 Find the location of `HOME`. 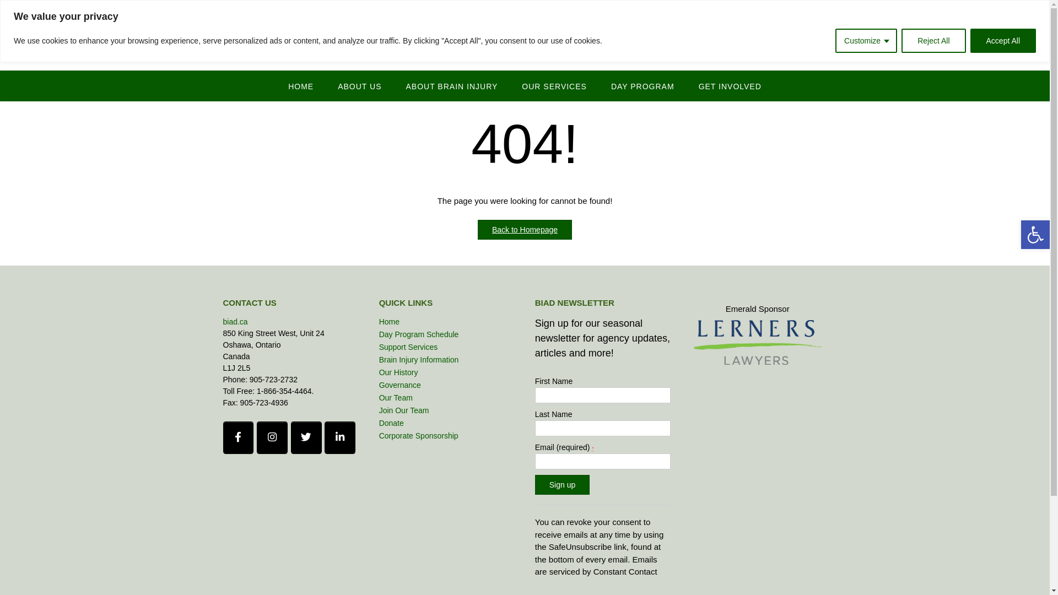

HOME is located at coordinates (301, 86).